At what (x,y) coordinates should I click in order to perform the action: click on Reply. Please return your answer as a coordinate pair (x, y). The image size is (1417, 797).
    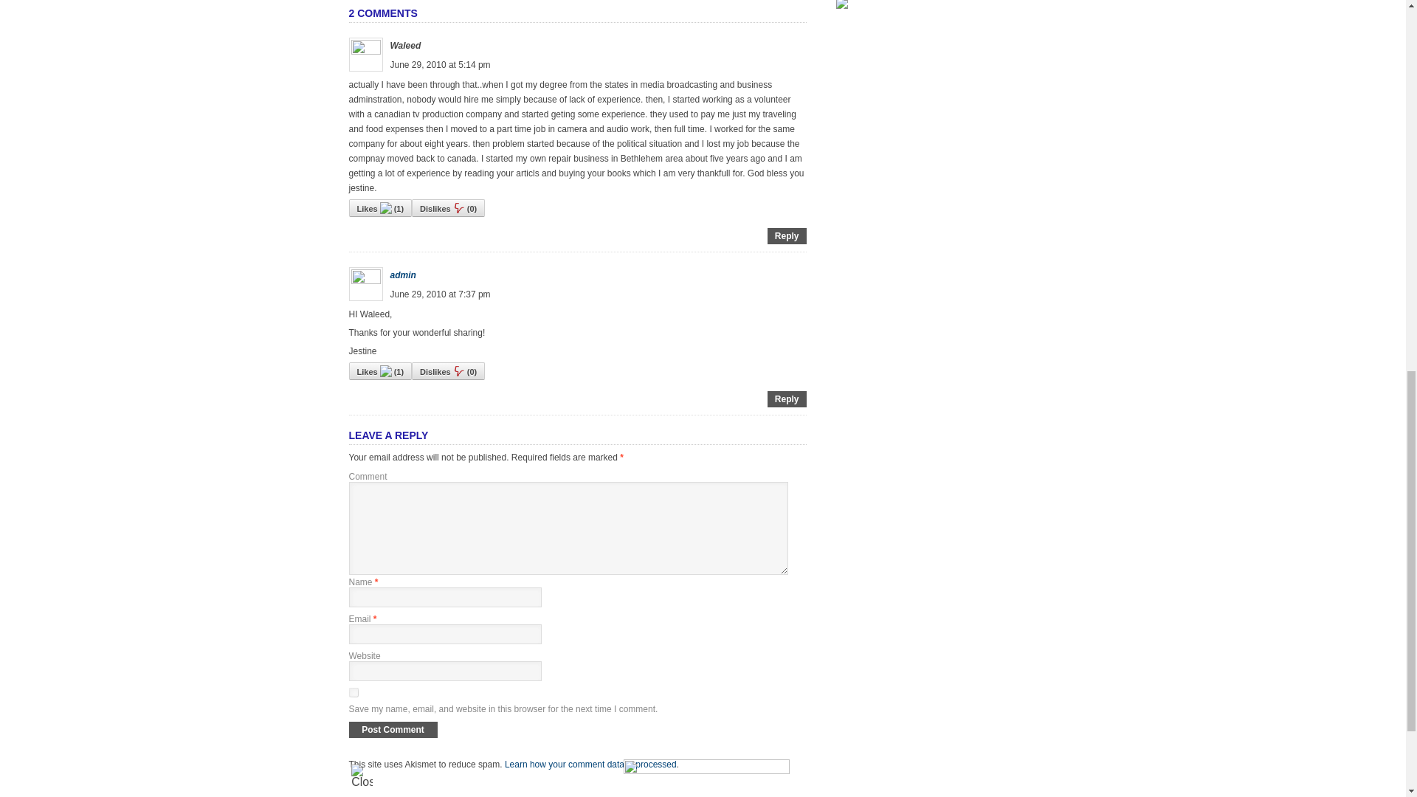
    Looking at the image, I should click on (787, 398).